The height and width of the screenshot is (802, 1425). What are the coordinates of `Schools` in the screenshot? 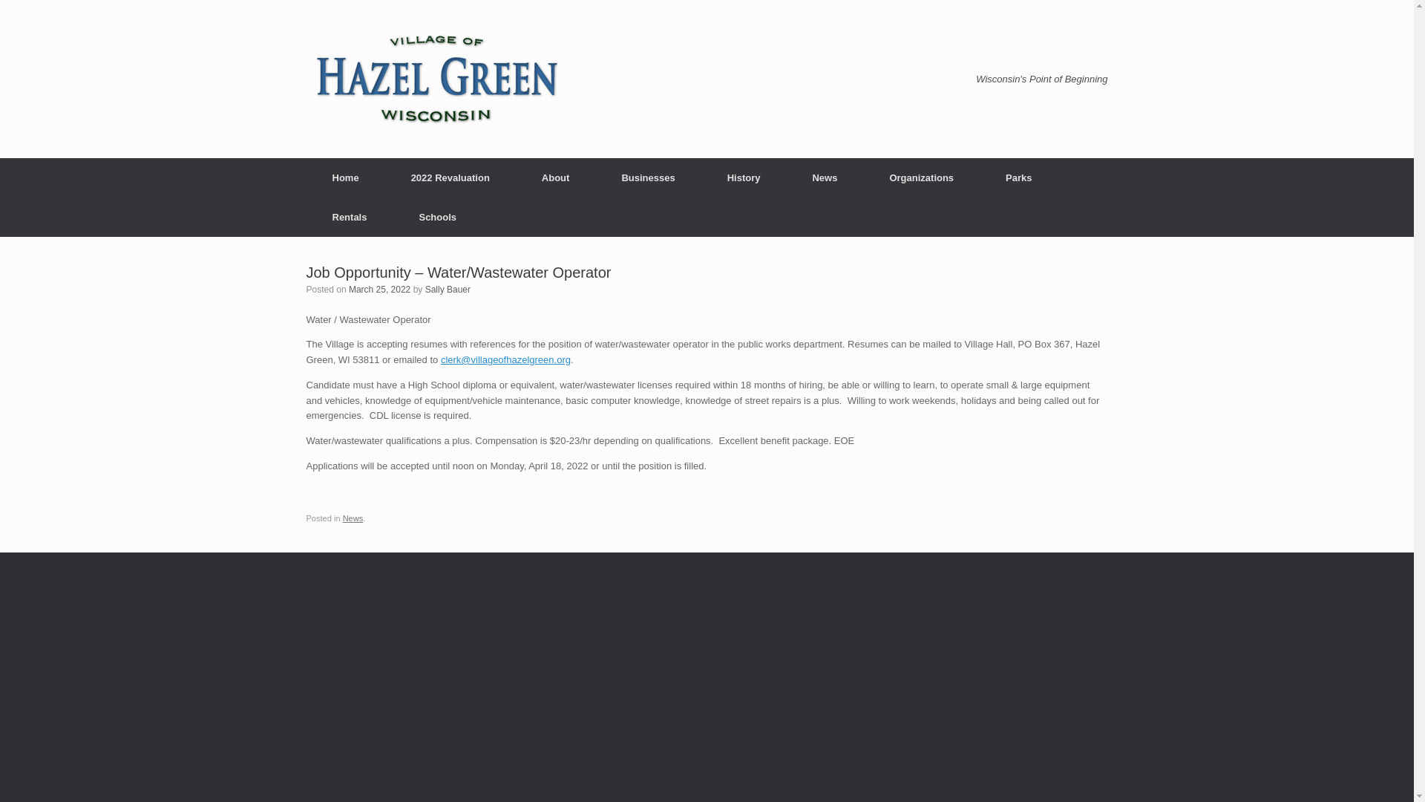 It's located at (438, 217).